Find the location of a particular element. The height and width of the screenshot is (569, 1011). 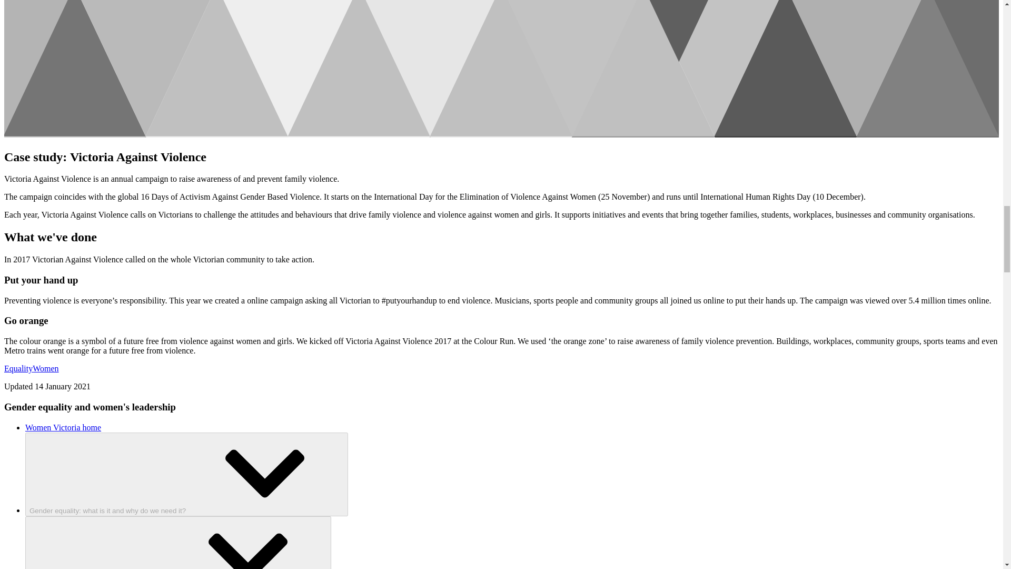

What we're doing to promote gender equality is located at coordinates (178, 543).